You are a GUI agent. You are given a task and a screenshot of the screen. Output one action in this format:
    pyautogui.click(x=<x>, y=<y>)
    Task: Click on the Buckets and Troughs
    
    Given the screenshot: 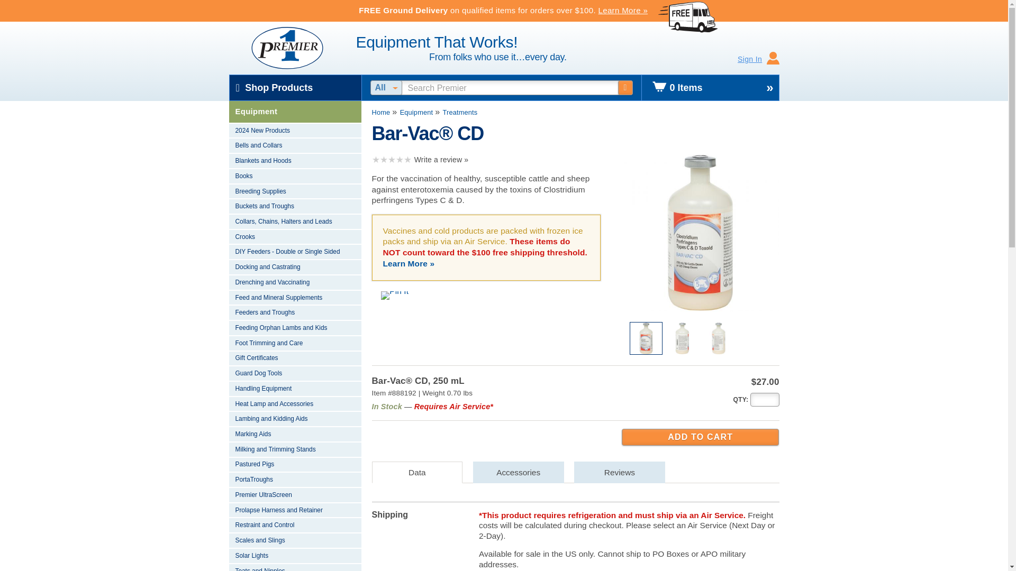 What is the action you would take?
    pyautogui.click(x=294, y=207)
    